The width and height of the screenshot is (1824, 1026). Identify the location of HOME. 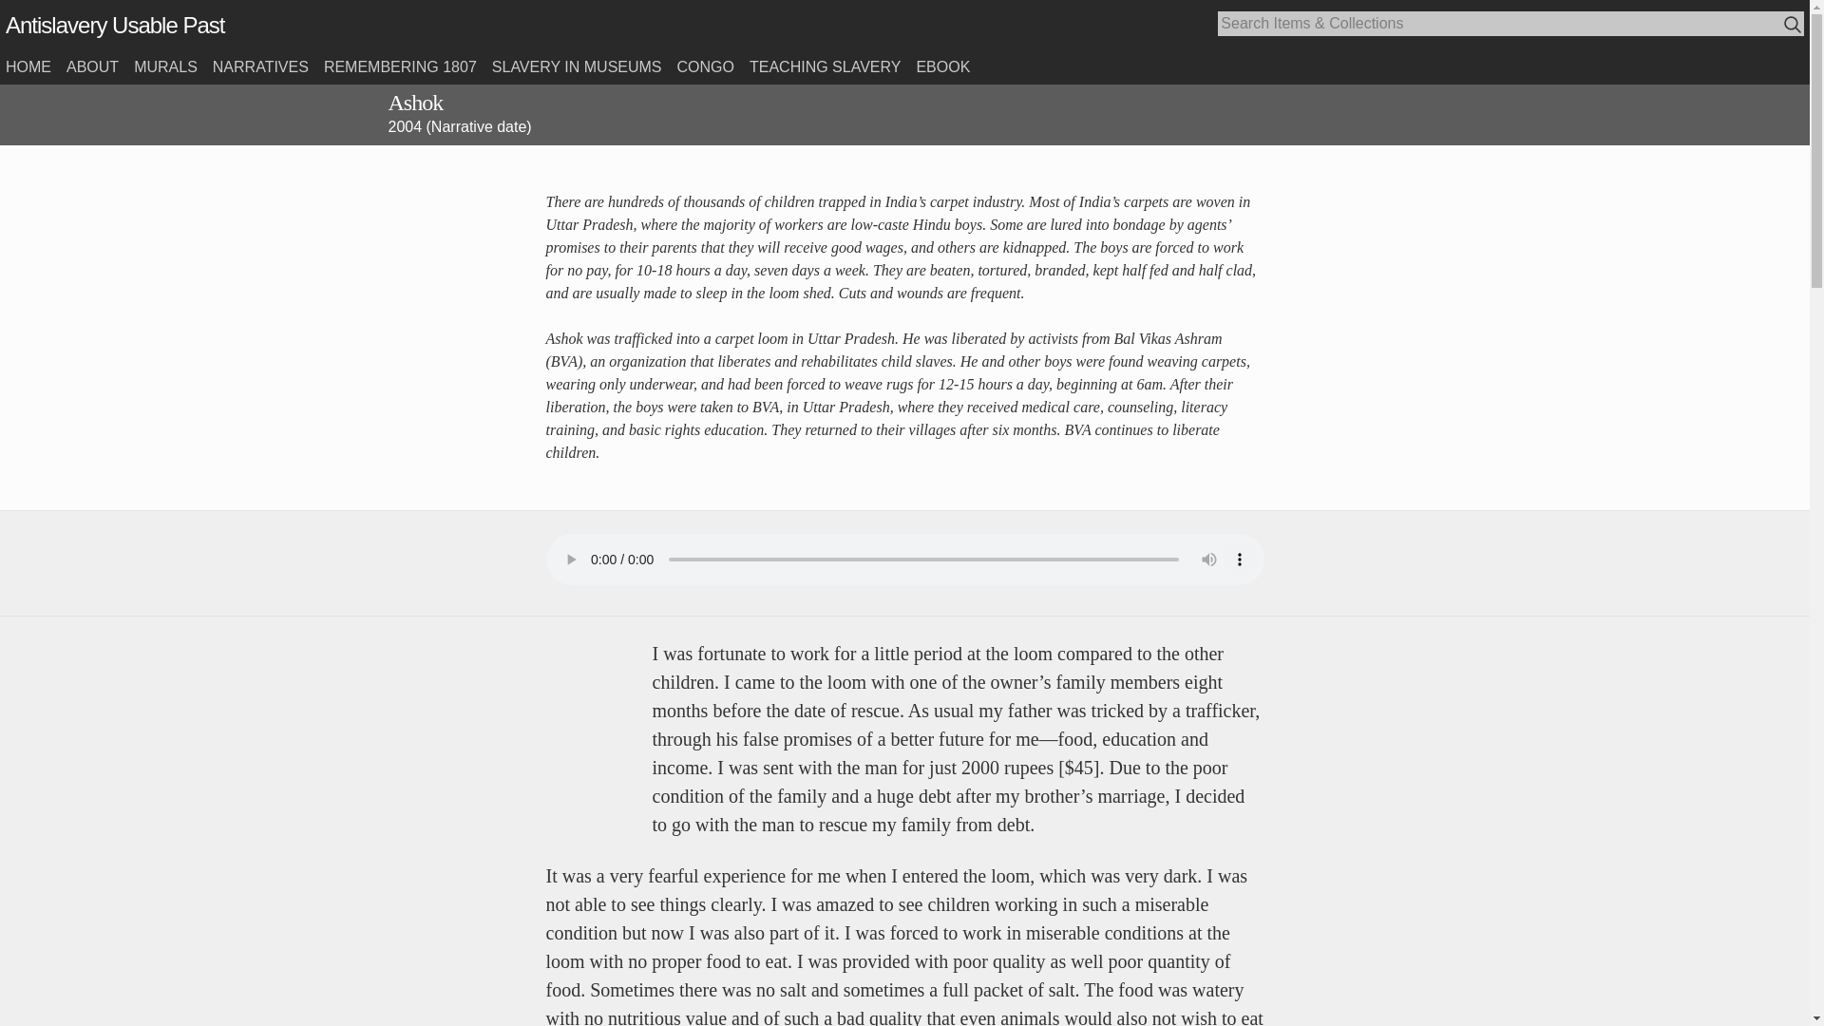
(28, 66).